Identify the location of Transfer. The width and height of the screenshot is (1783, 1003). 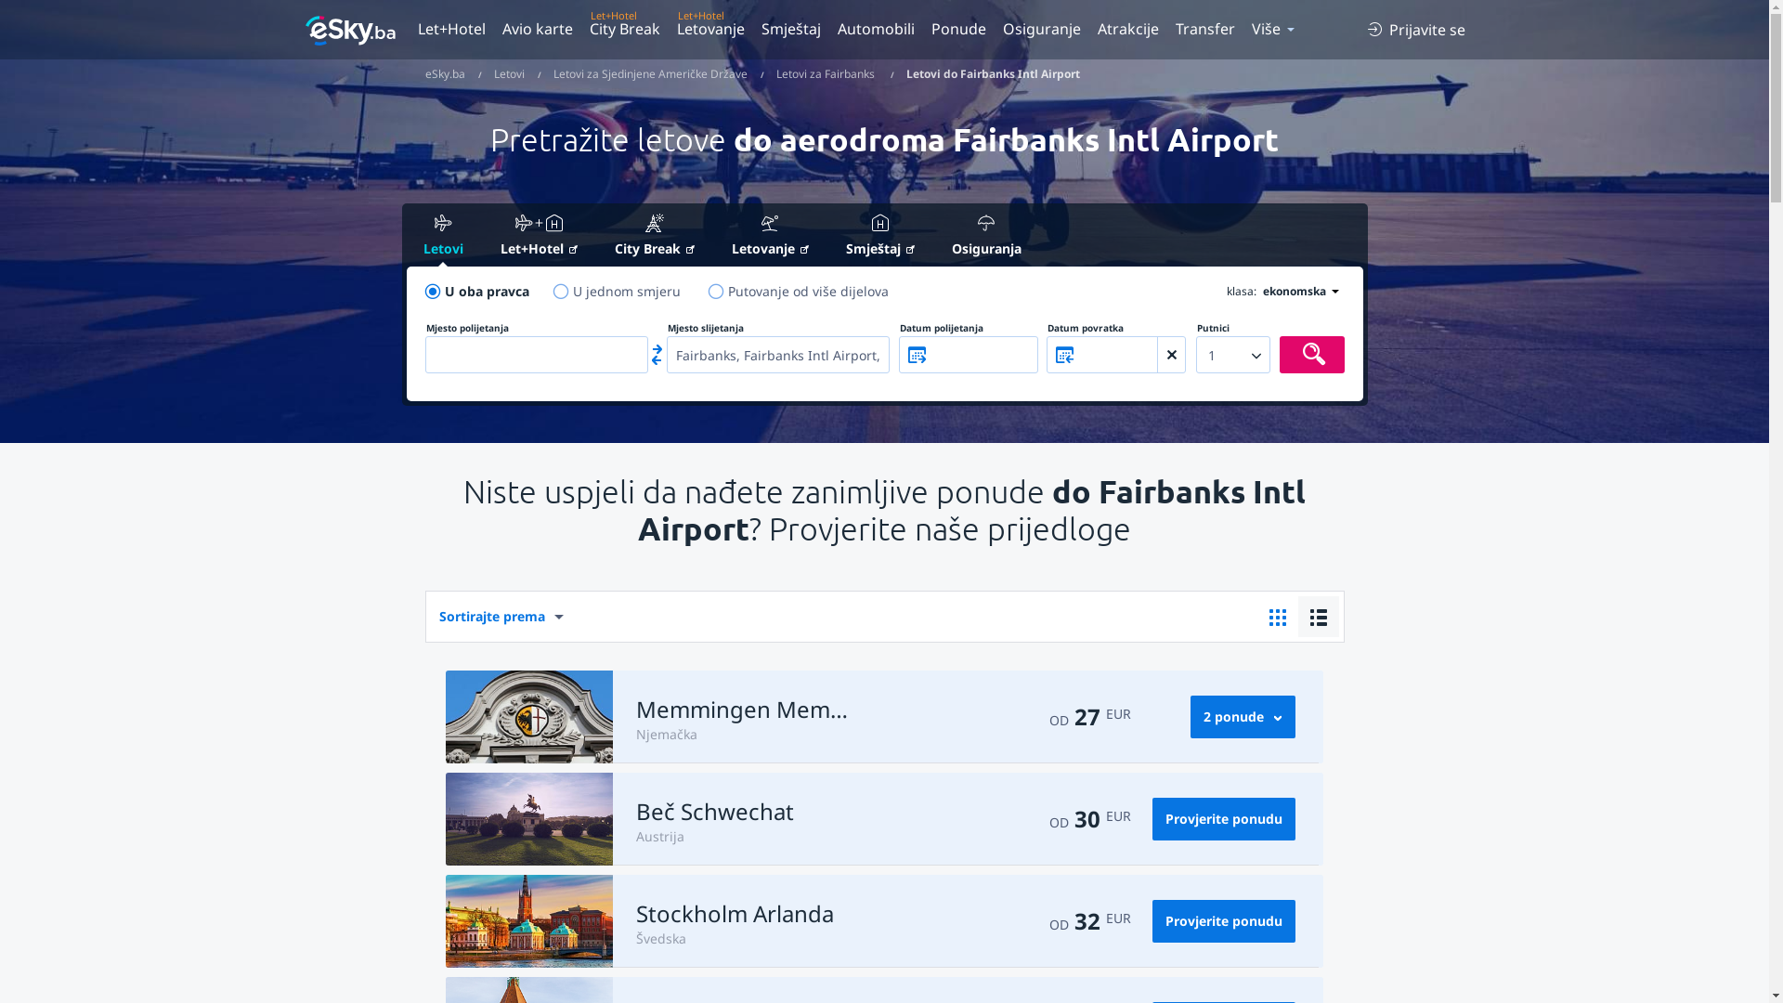
(1204, 29).